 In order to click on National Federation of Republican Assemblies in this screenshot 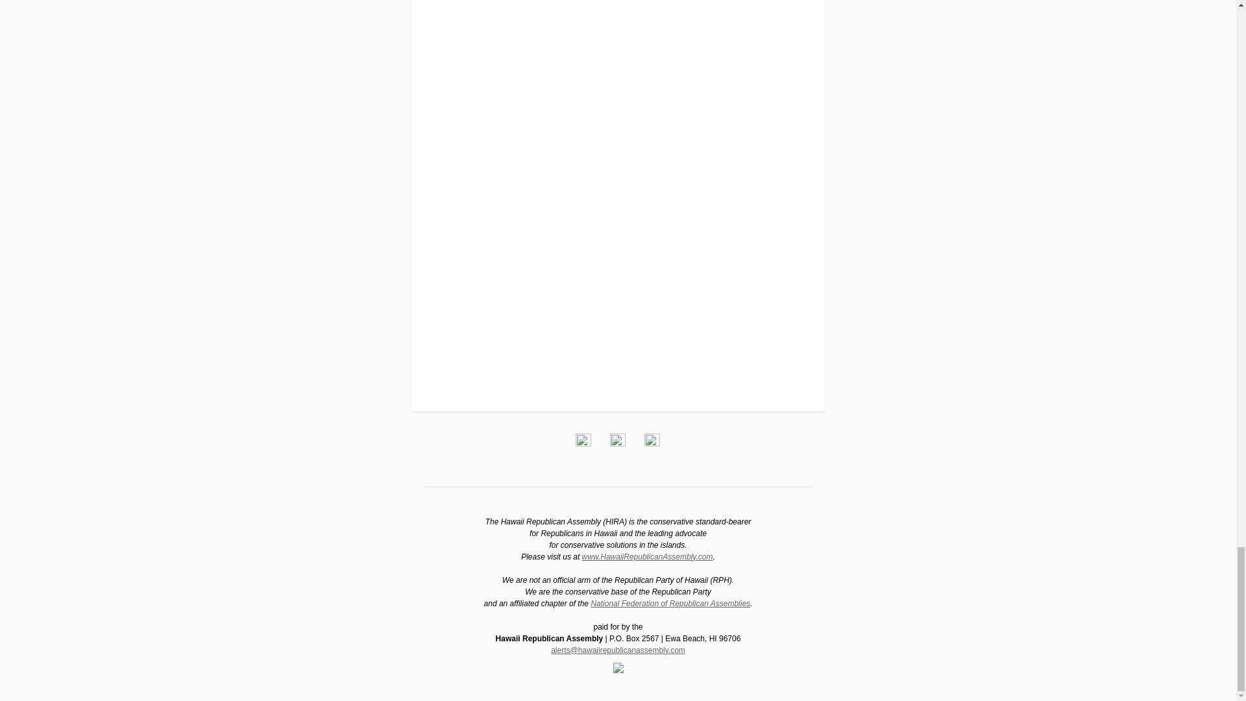, I will do `click(670, 604)`.